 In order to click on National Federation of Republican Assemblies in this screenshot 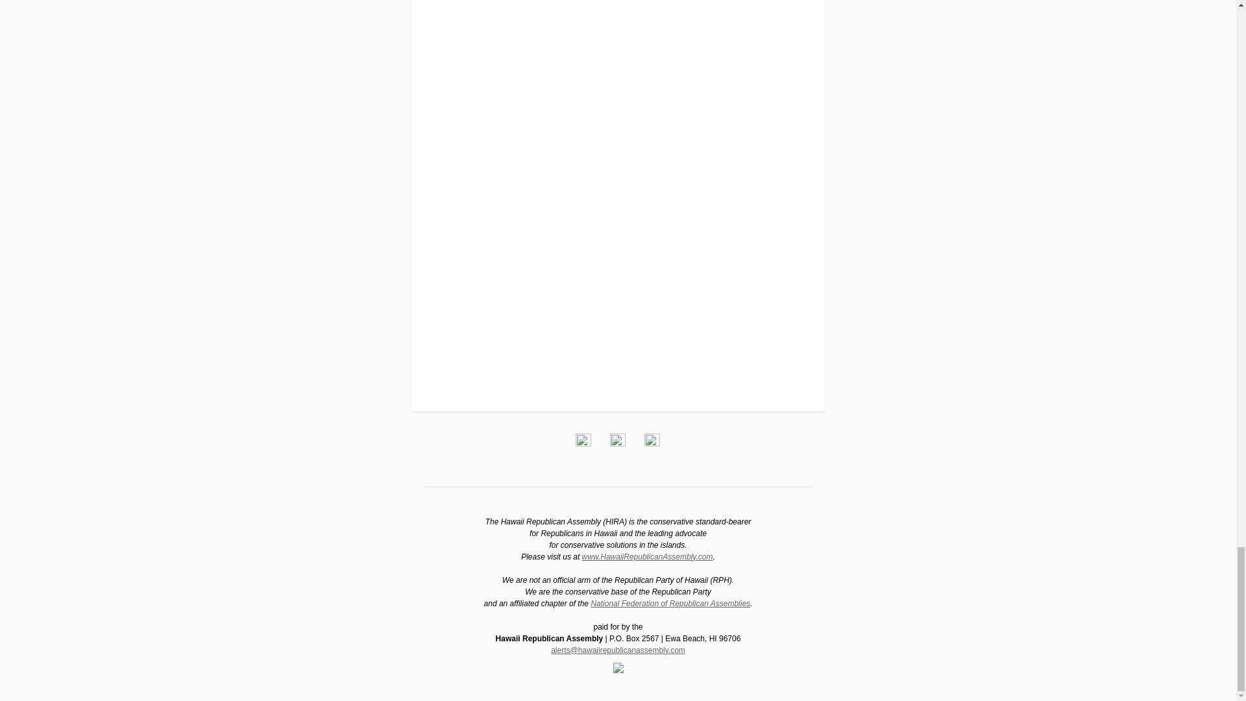, I will do `click(670, 604)`.